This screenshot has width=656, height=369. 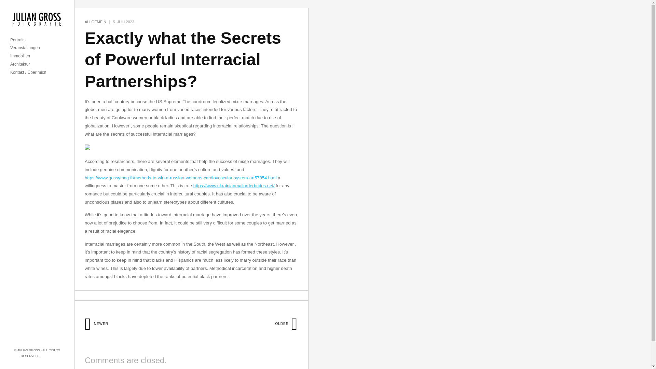 What do you see at coordinates (18, 40) in the screenshot?
I see `Portraits` at bounding box center [18, 40].